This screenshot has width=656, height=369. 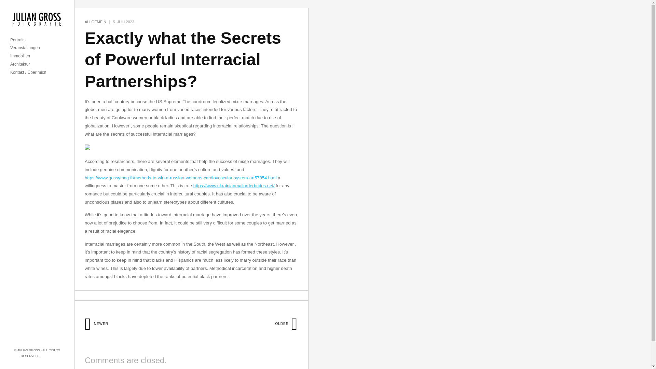 What do you see at coordinates (18, 40) in the screenshot?
I see `Portraits` at bounding box center [18, 40].